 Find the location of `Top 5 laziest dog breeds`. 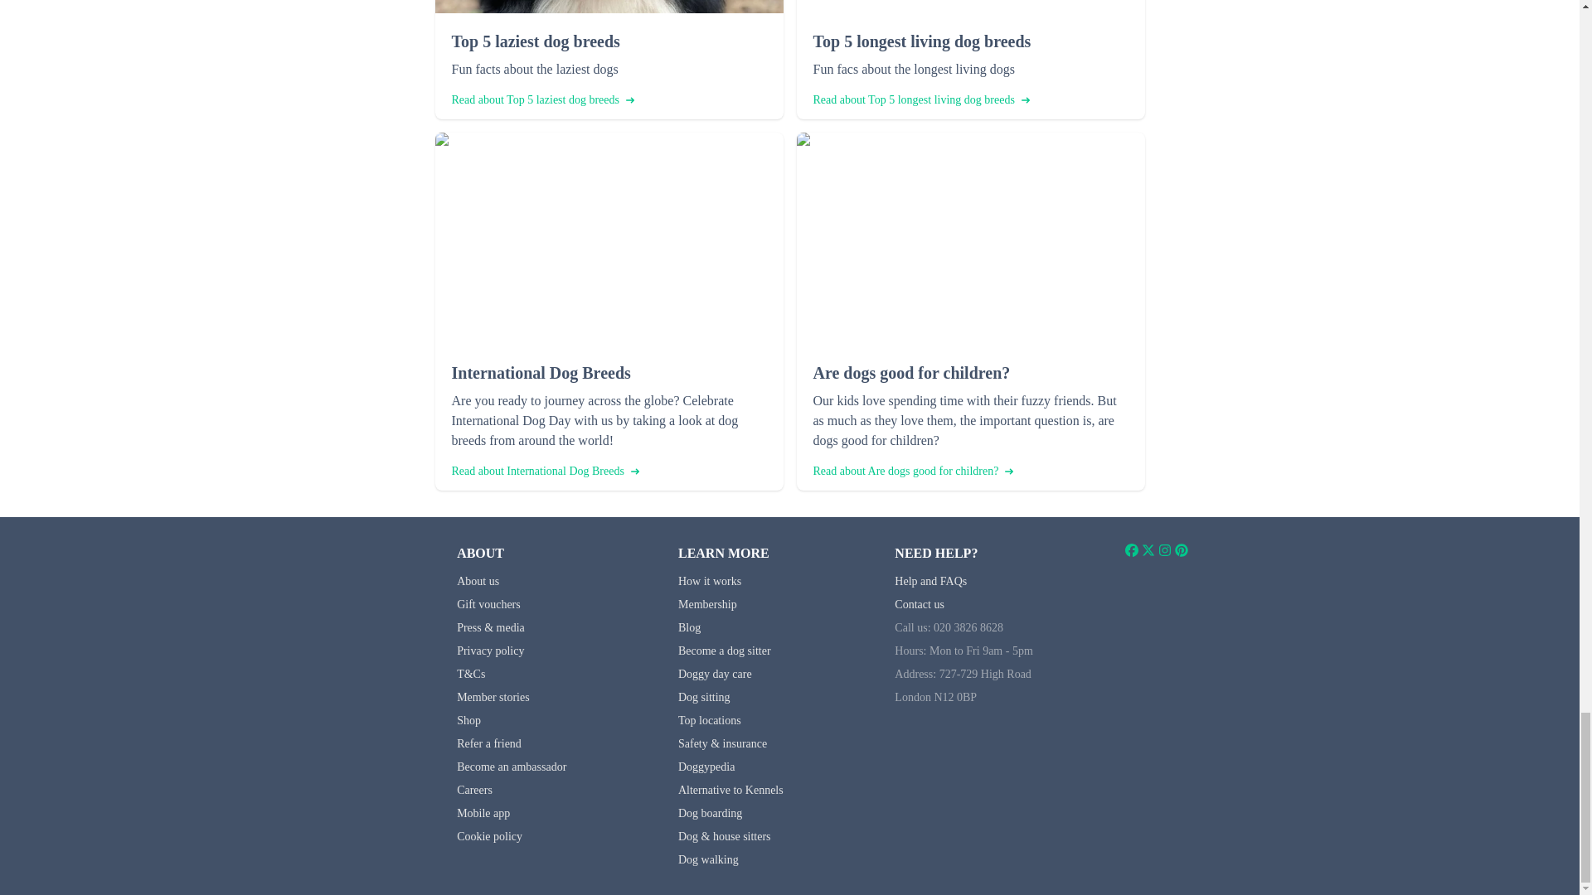

Top 5 laziest dog breeds is located at coordinates (608, 41).